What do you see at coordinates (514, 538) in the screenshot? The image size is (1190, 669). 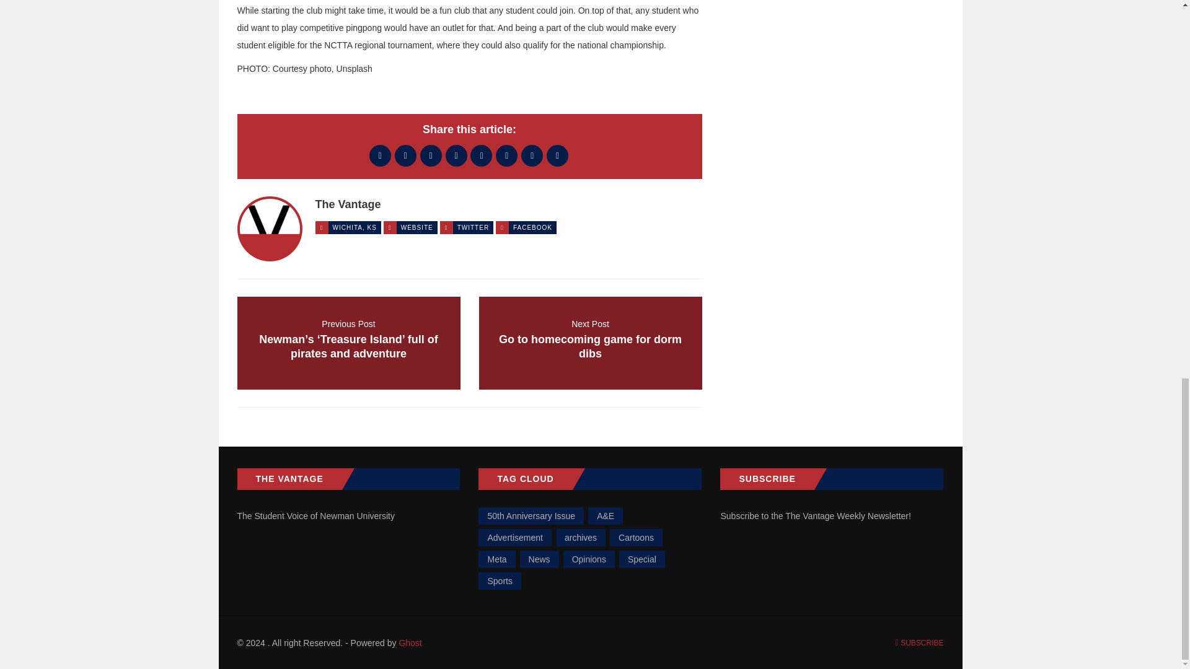 I see `Advertisement` at bounding box center [514, 538].